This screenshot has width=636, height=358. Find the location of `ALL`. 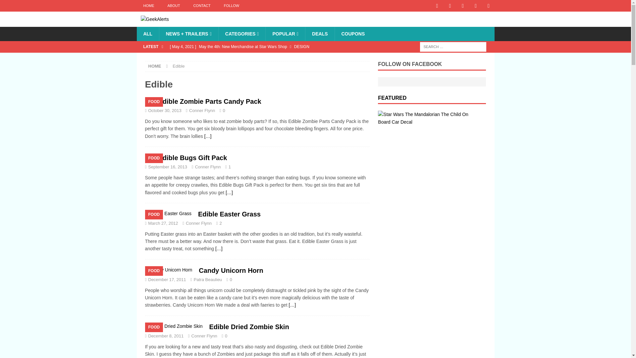

ALL is located at coordinates (147, 34).